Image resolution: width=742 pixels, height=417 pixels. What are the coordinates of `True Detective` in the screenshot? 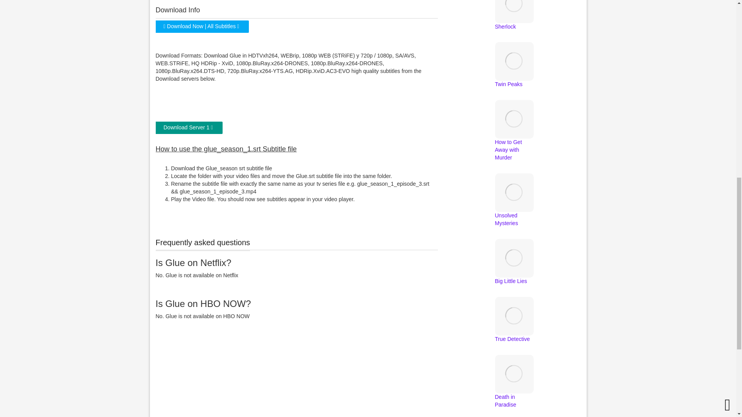 It's located at (514, 328).